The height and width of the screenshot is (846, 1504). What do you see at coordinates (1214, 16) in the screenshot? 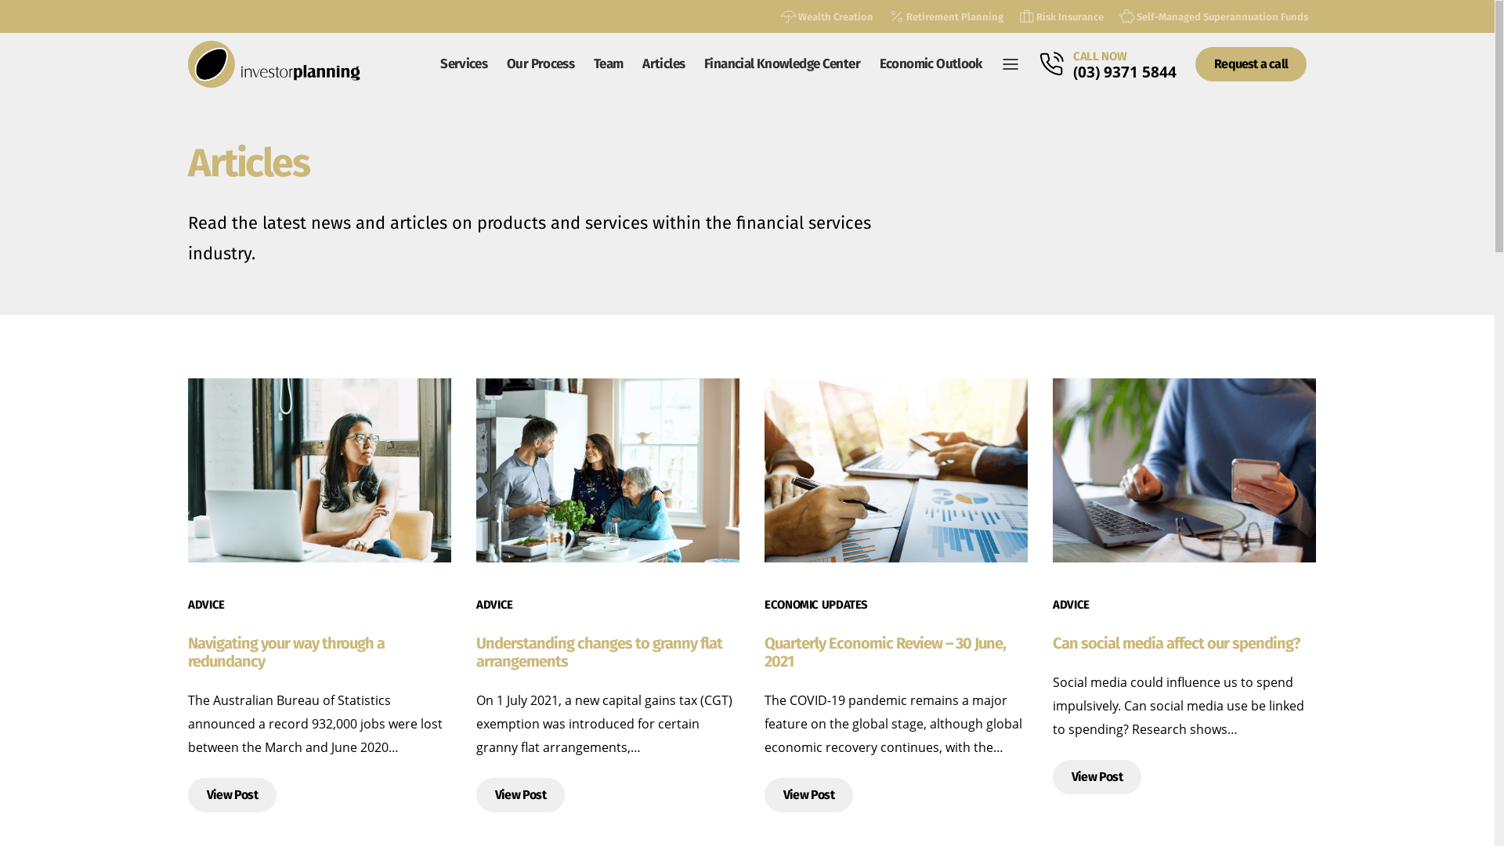
I see `Self-Managed Superannuation Funds` at bounding box center [1214, 16].